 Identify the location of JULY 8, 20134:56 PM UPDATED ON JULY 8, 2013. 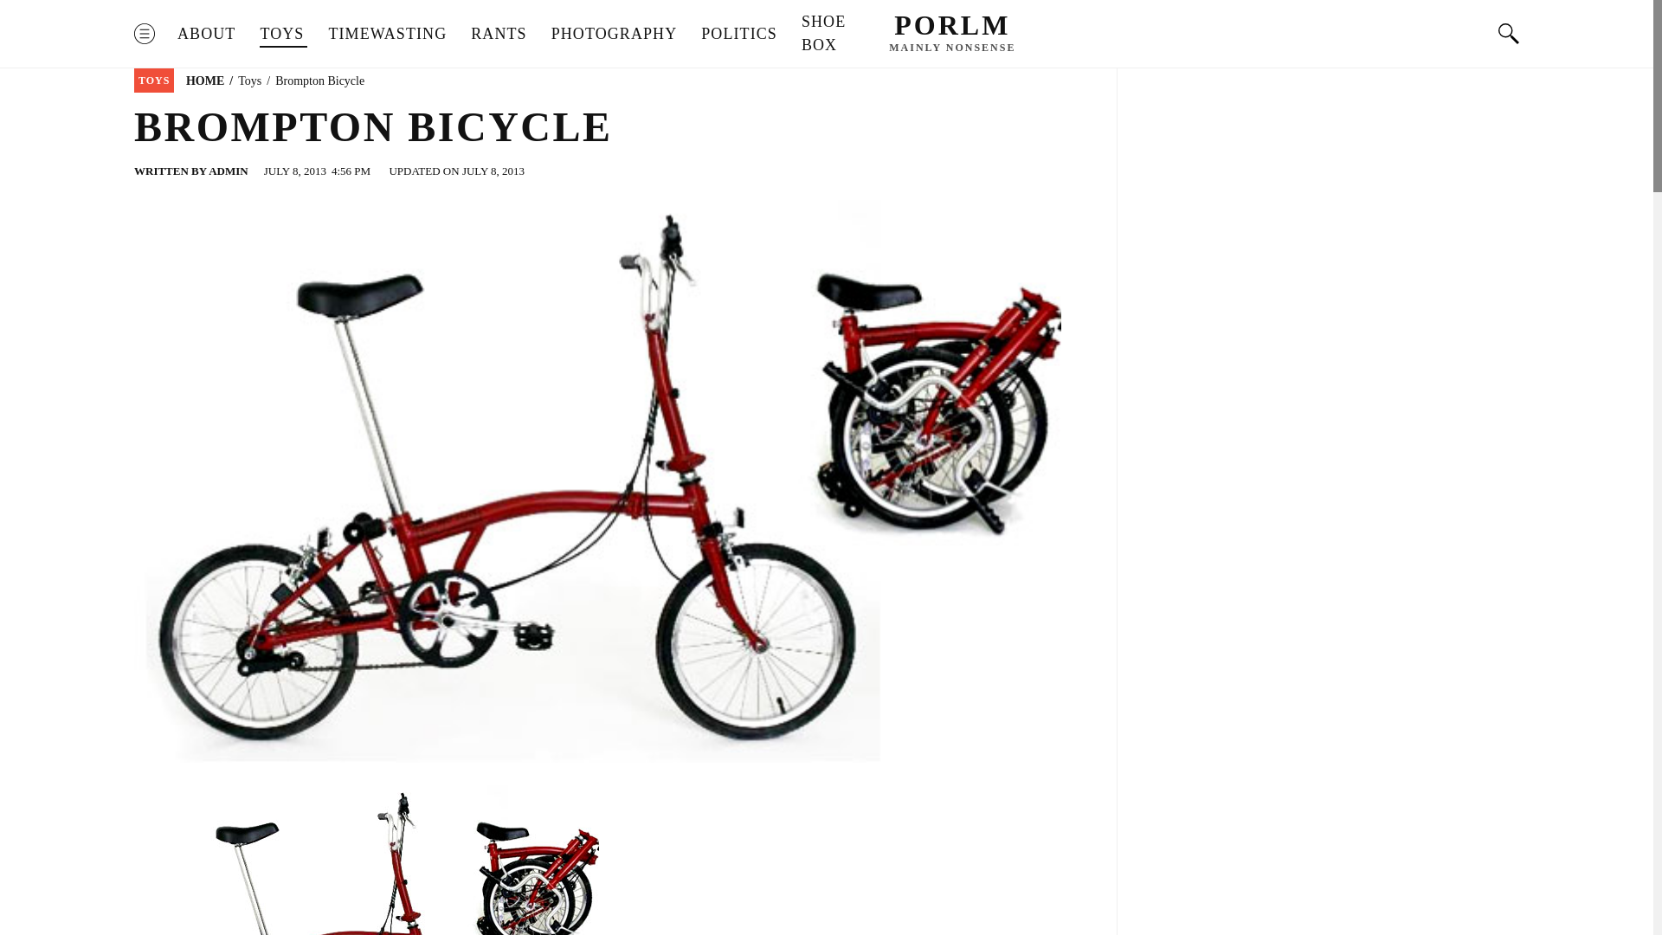
(396, 171).